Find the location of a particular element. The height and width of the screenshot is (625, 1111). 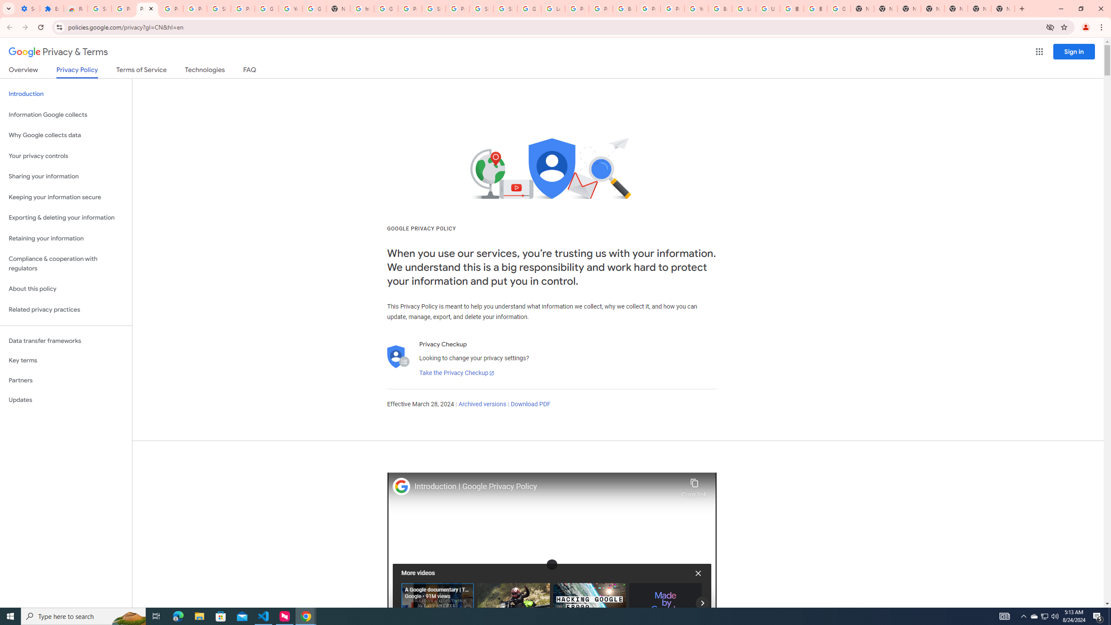

Sharing your information is located at coordinates (66, 176).